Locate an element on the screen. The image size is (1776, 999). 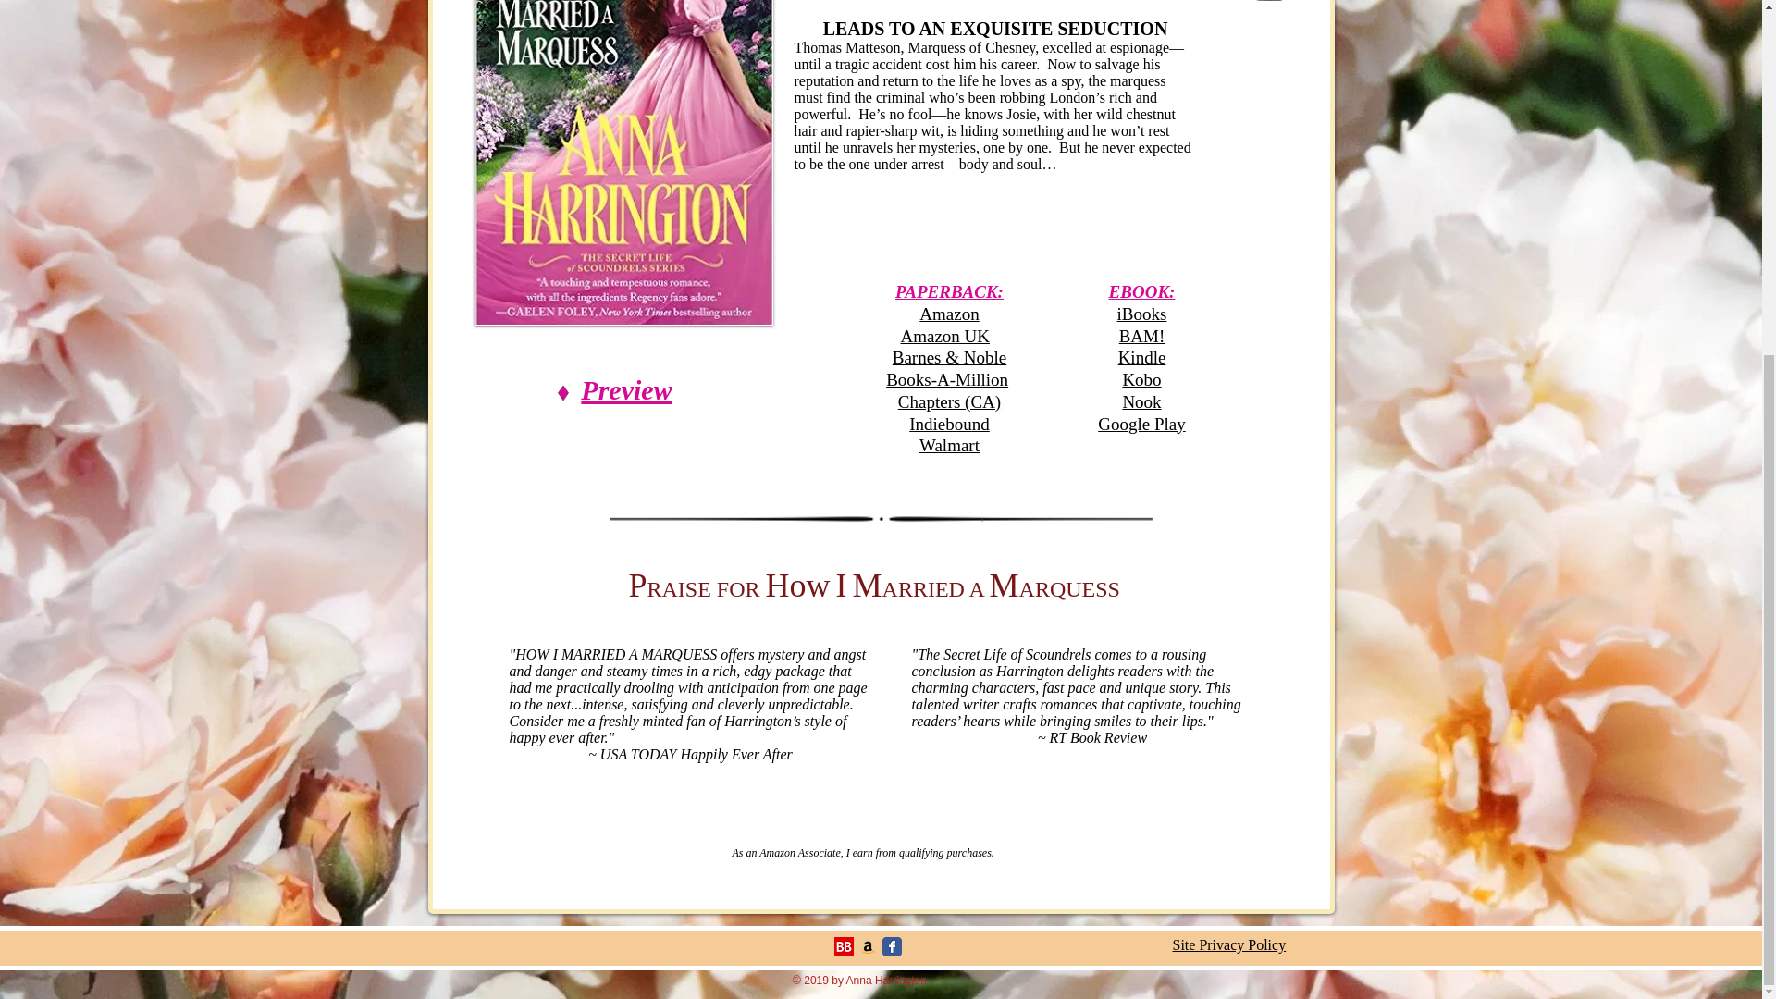
iBooks is located at coordinates (1141, 314).